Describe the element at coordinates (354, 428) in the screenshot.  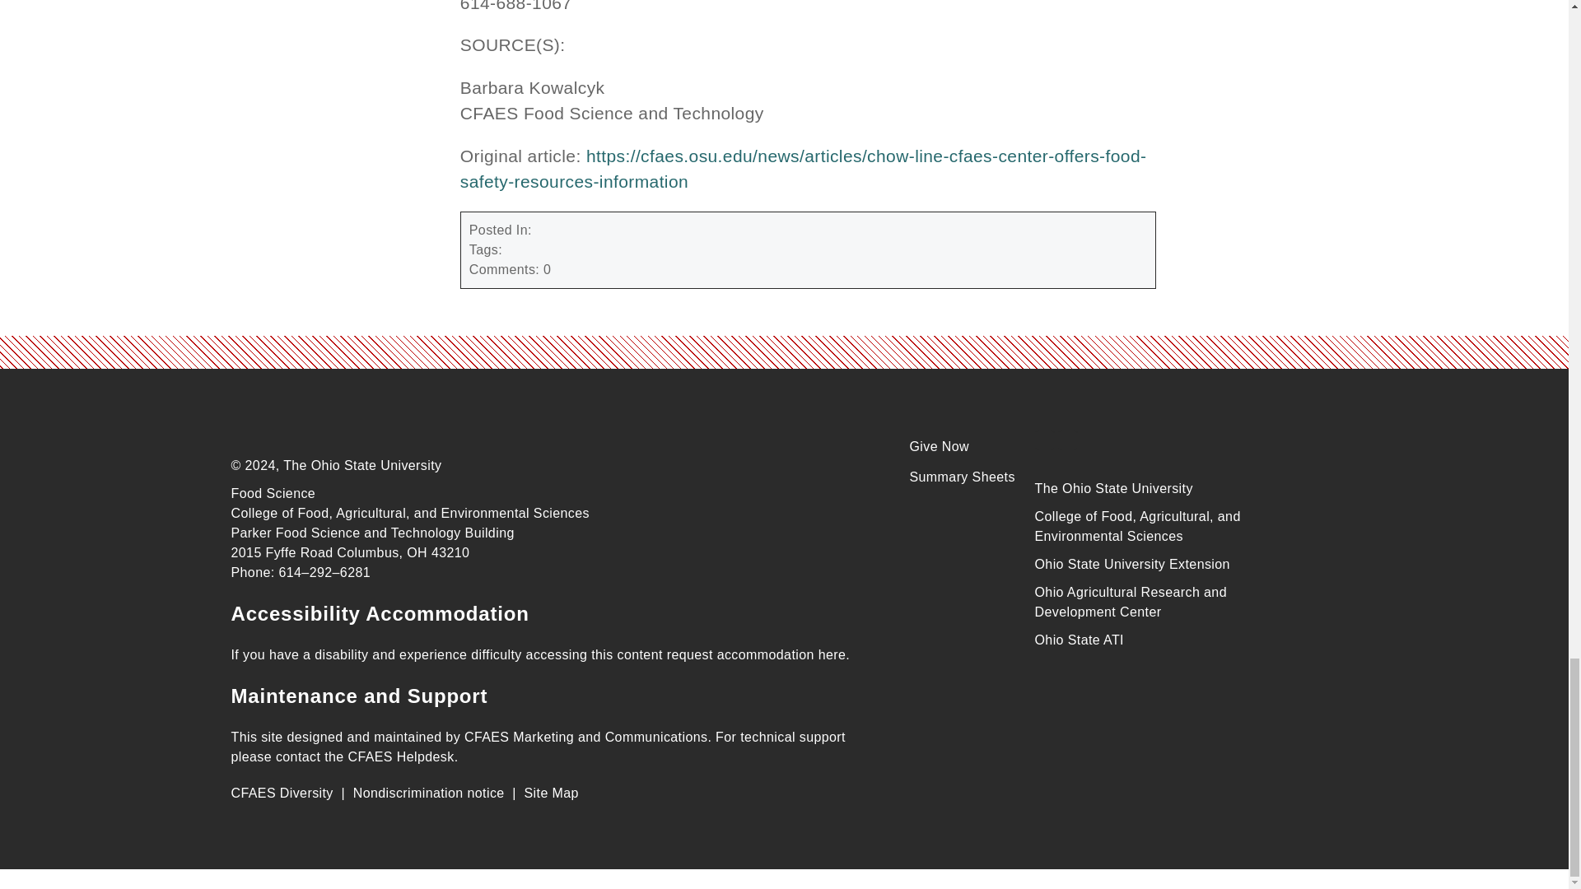
I see `CFAES Home` at that location.